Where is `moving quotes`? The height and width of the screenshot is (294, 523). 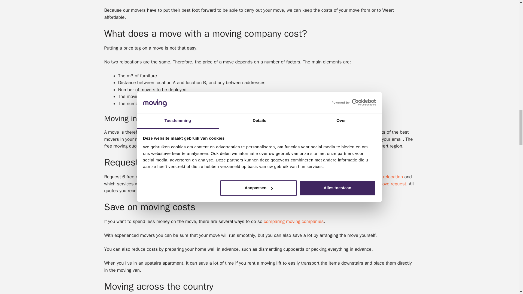 moving quotes is located at coordinates (361, 139).